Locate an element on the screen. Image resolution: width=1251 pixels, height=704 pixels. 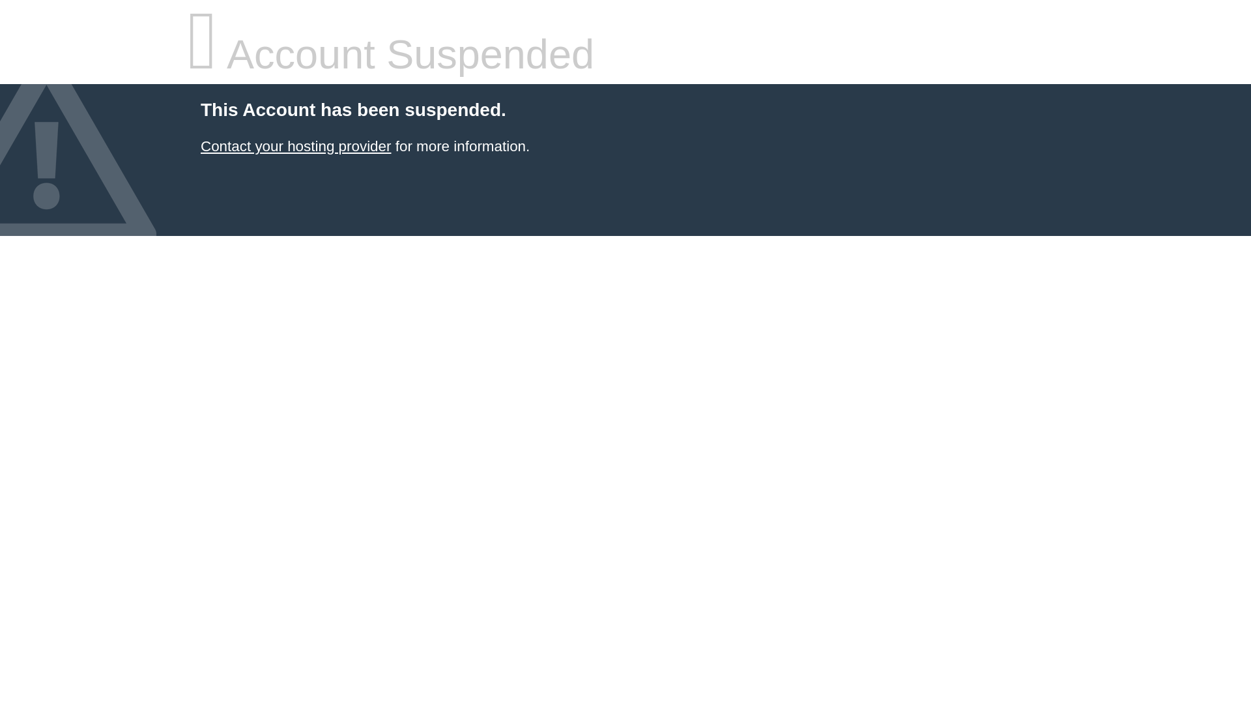
Contact your hosting provider is located at coordinates (295, 146).